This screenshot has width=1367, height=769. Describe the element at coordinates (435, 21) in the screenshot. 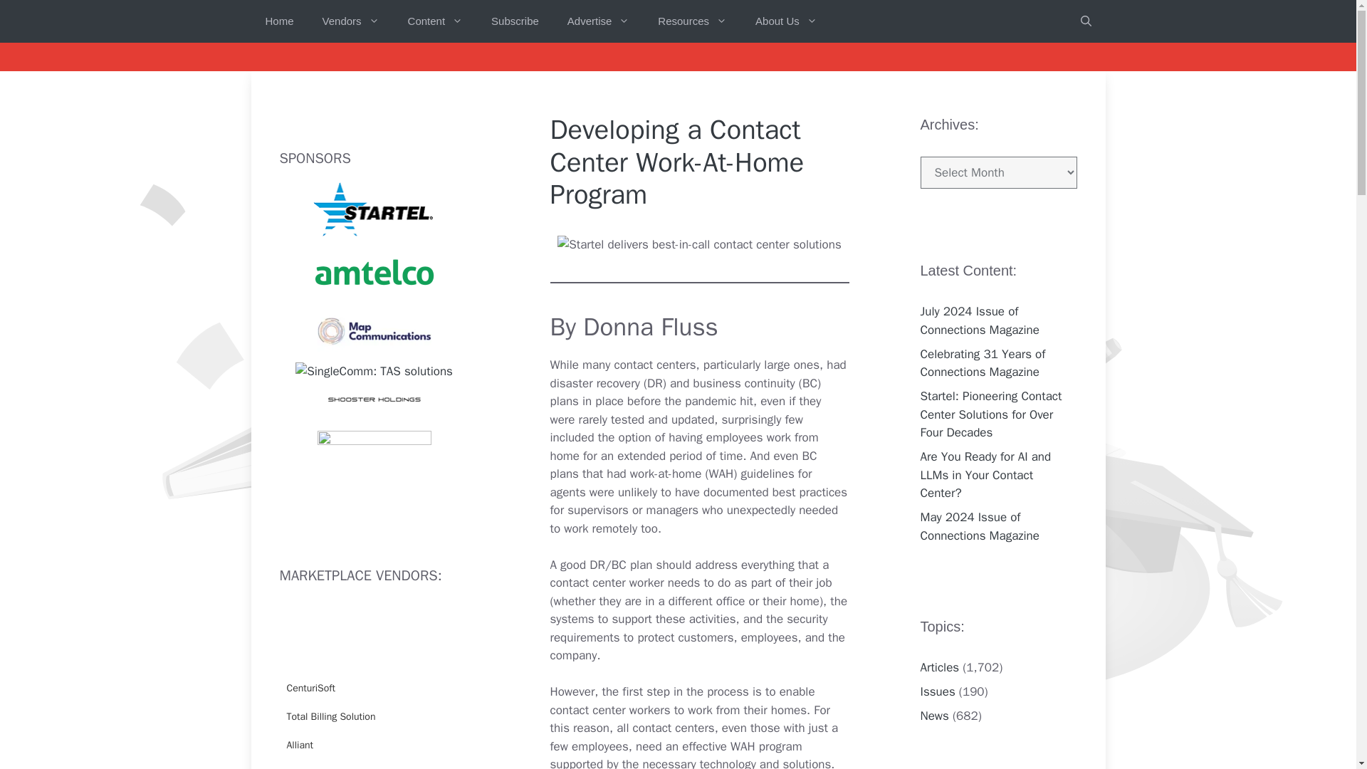

I see `Content` at that location.